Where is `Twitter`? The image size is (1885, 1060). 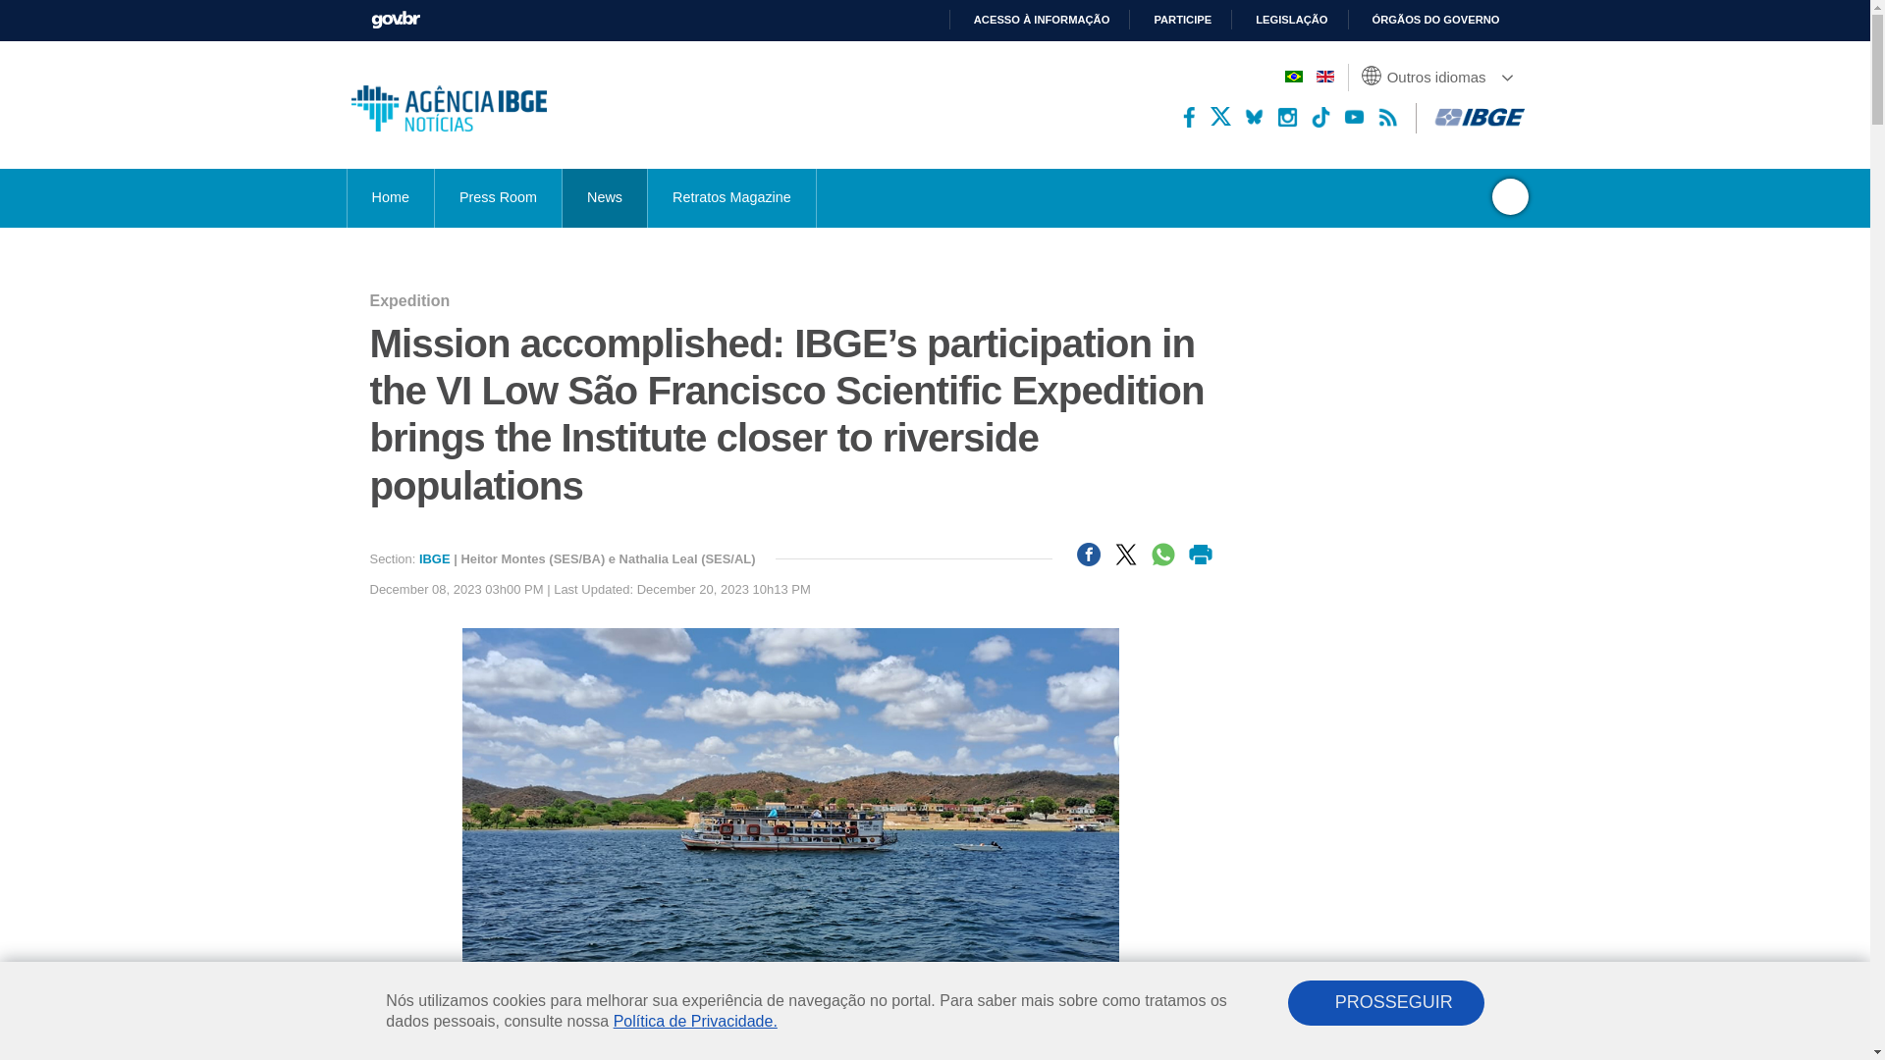 Twitter is located at coordinates (1219, 117).